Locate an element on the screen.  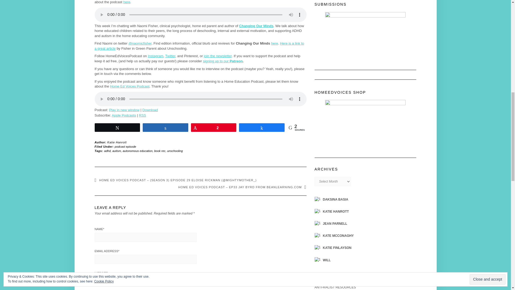
2 is located at coordinates (214, 128).